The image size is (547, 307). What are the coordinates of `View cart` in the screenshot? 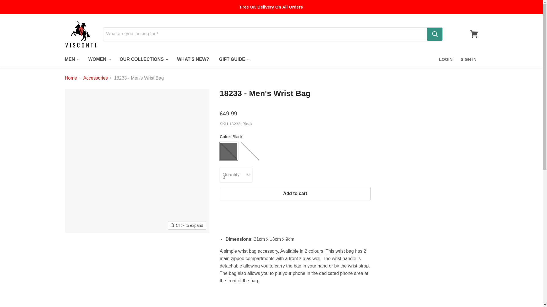 It's located at (474, 34).